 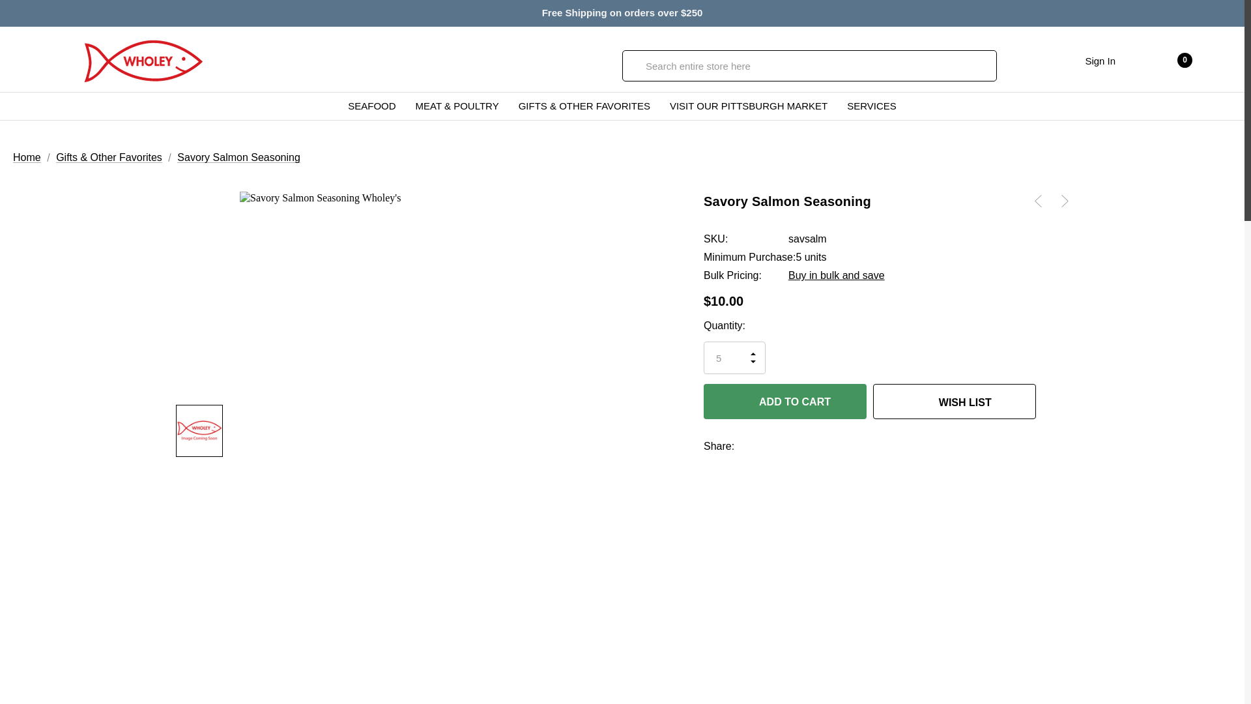 I want to click on Savory Salmon Seasoning Wholey's, so click(x=199, y=430).